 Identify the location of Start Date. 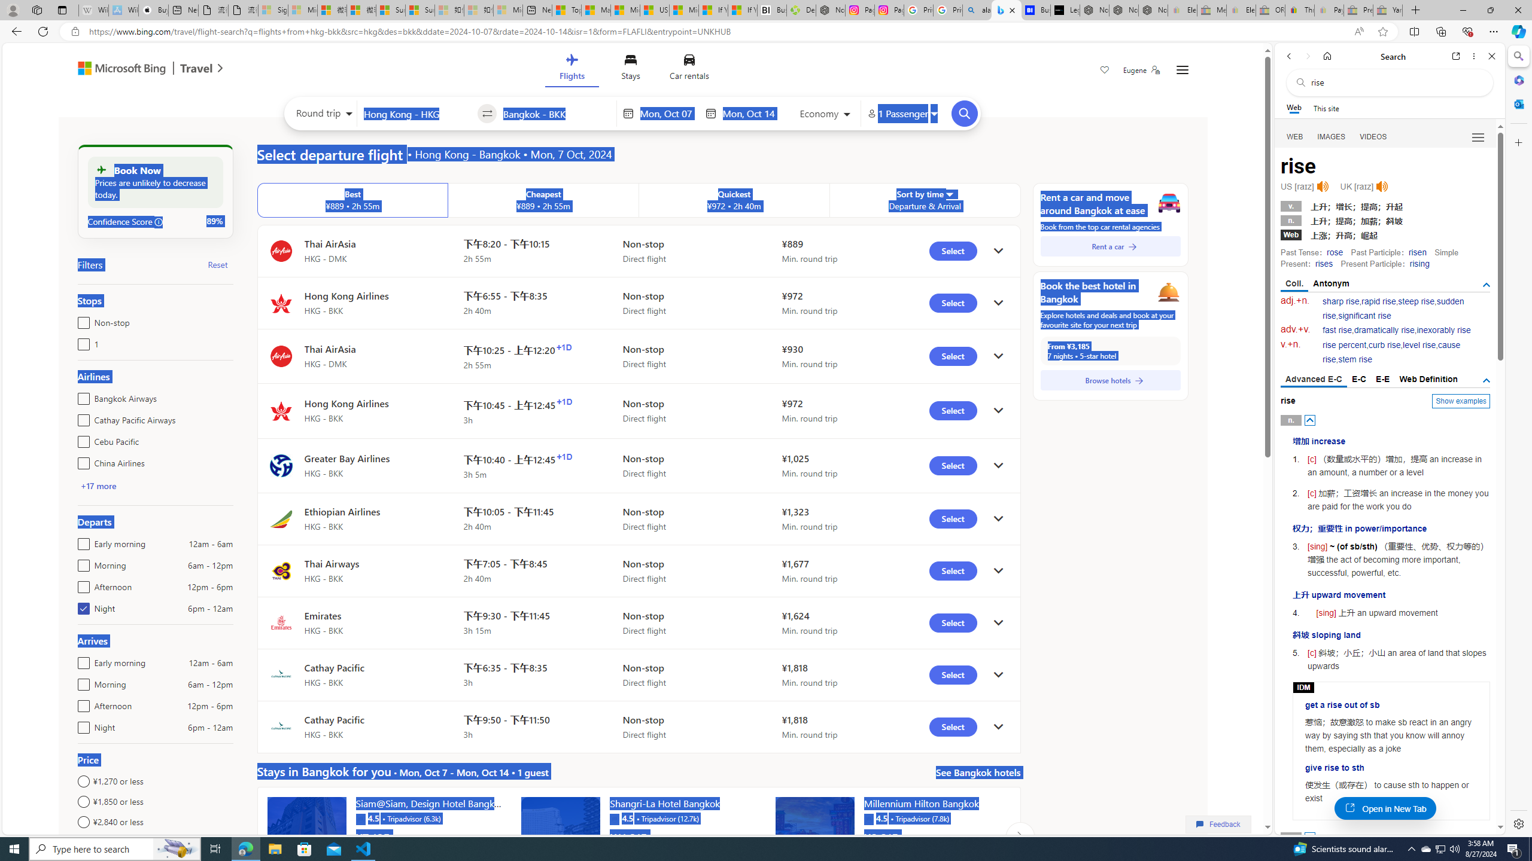
(669, 114).